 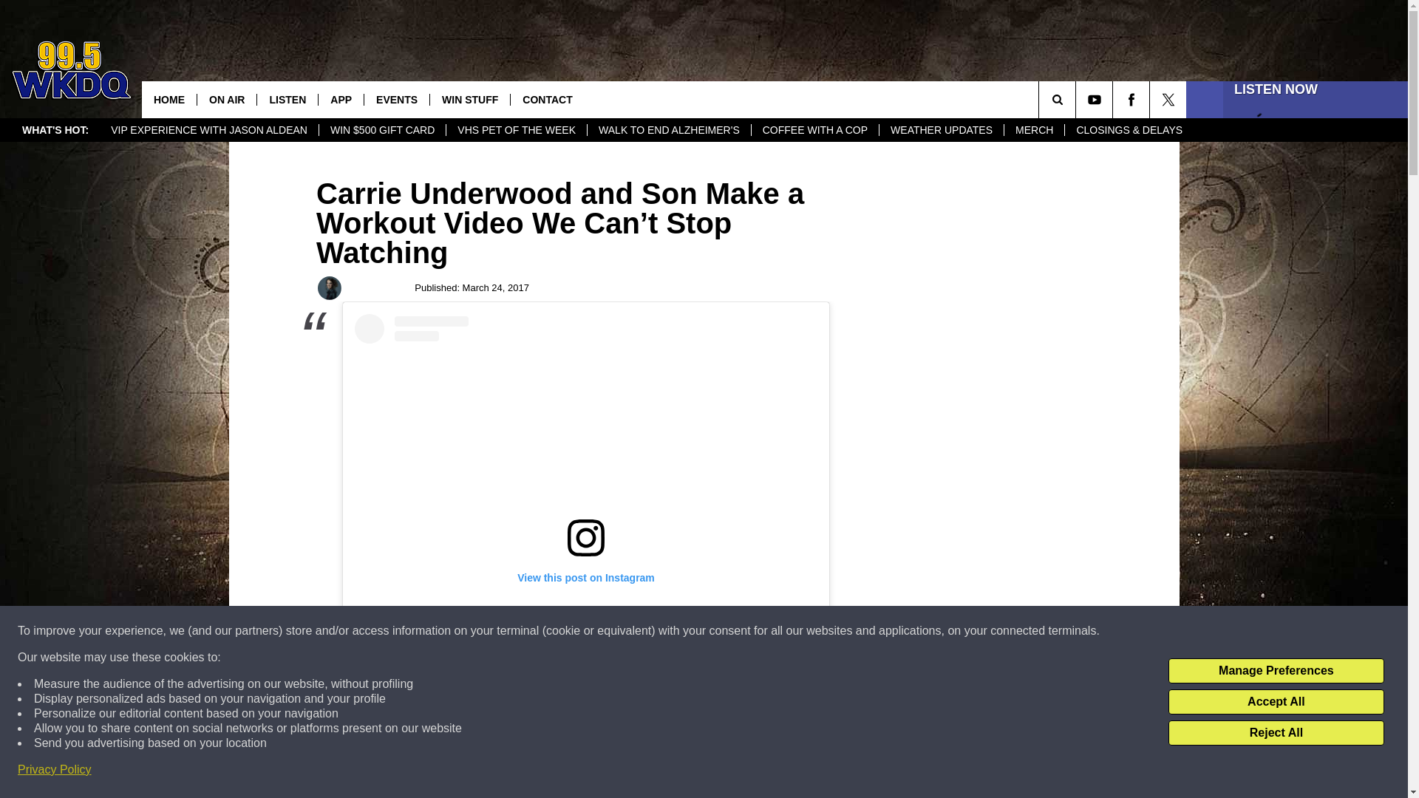 What do you see at coordinates (814, 130) in the screenshot?
I see `COFFEE WITH A COP` at bounding box center [814, 130].